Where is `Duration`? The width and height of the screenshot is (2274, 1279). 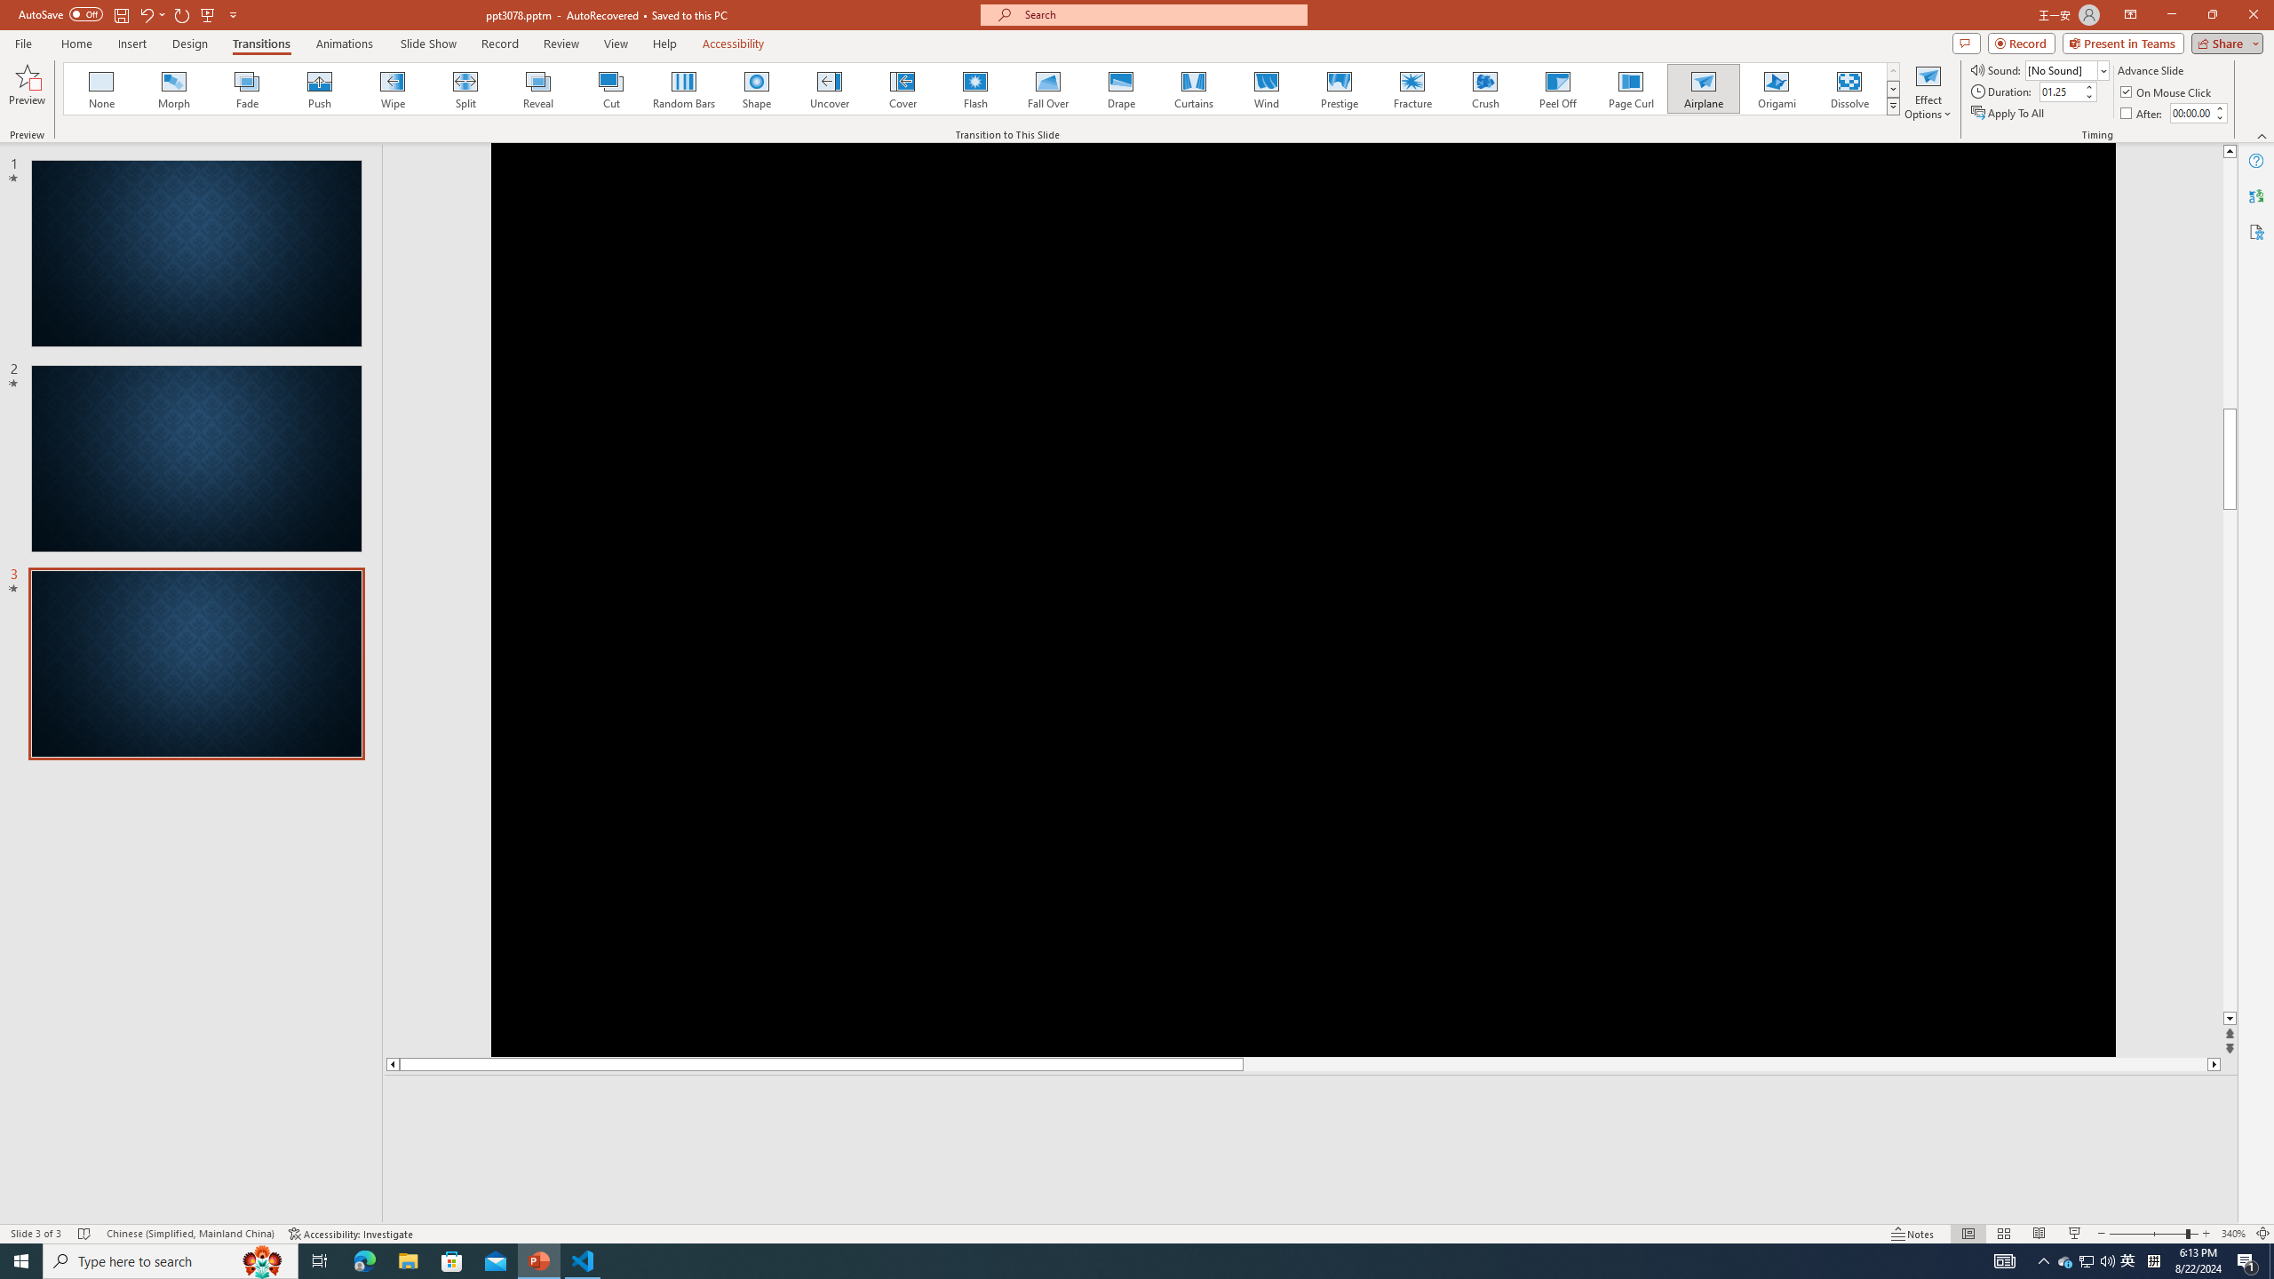
Duration is located at coordinates (2060, 91).